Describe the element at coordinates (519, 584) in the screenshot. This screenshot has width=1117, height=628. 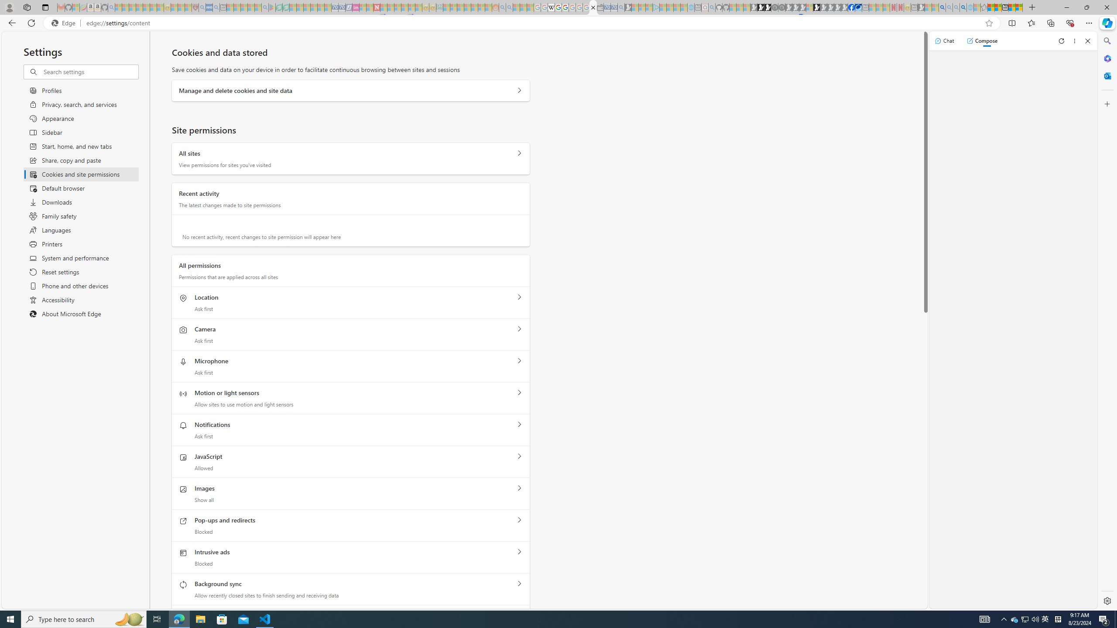
I see `Background sync` at that location.